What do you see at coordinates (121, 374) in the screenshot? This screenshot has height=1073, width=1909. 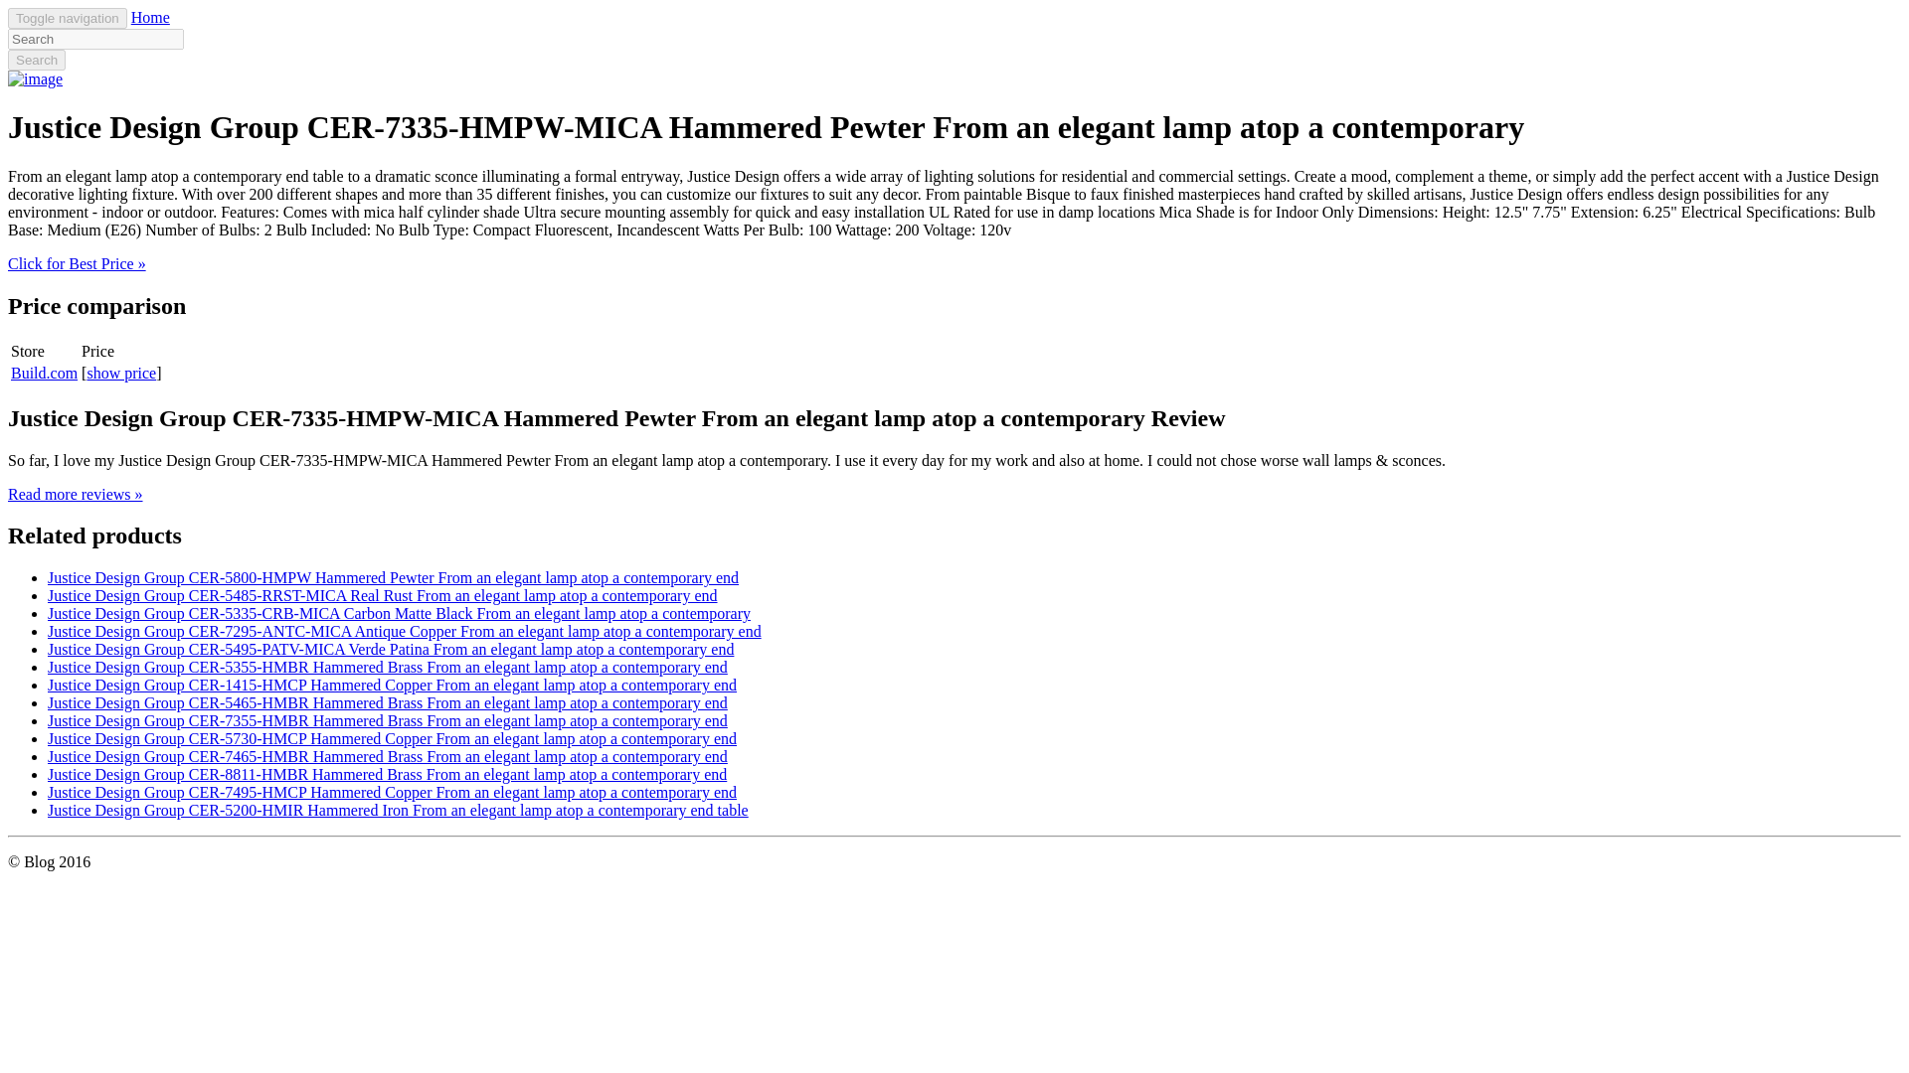 I see `show price` at bounding box center [121, 374].